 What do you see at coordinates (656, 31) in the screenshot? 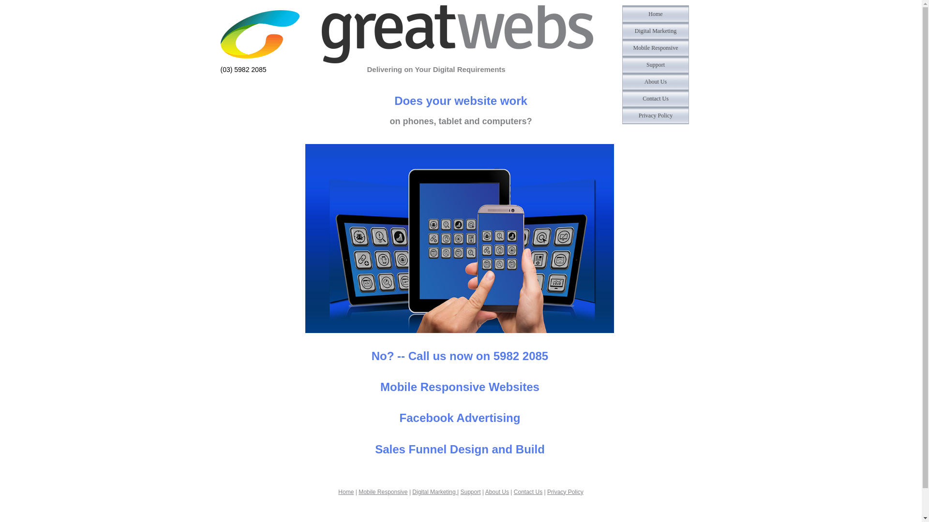
I see `Digital Marketing` at bounding box center [656, 31].